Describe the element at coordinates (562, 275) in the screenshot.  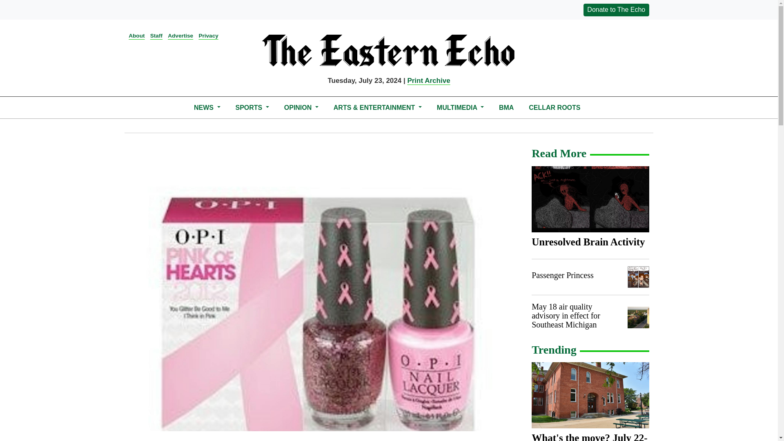
I see `Passenger Princess` at that location.